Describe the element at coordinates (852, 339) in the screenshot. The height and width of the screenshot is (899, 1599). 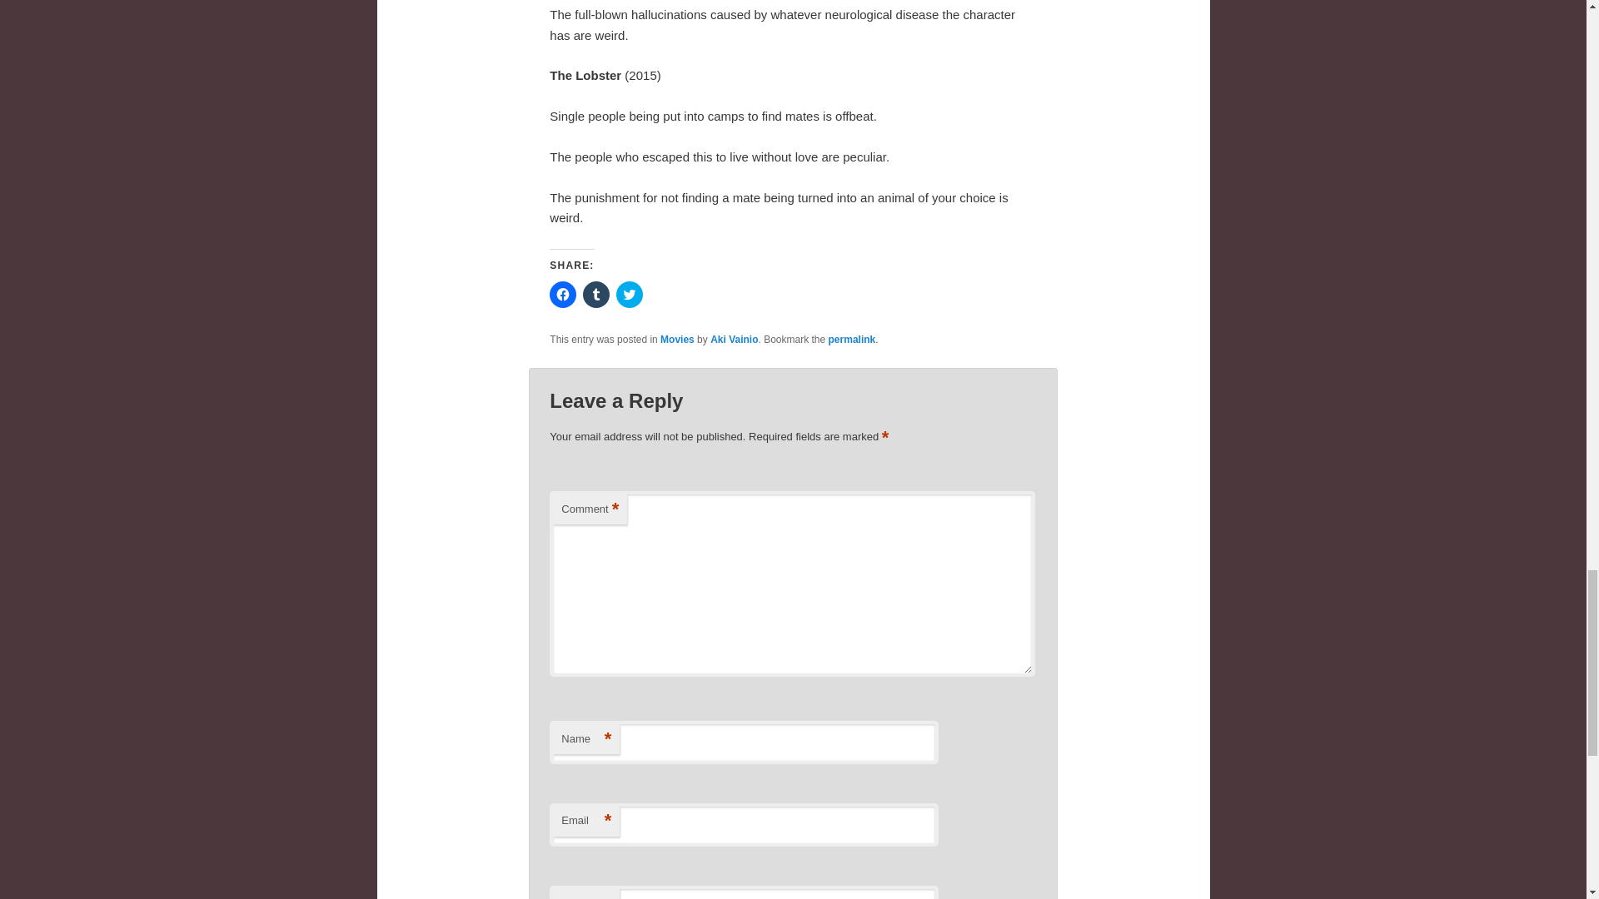
I see `Permalink to My Favorite Weird Movies` at that location.